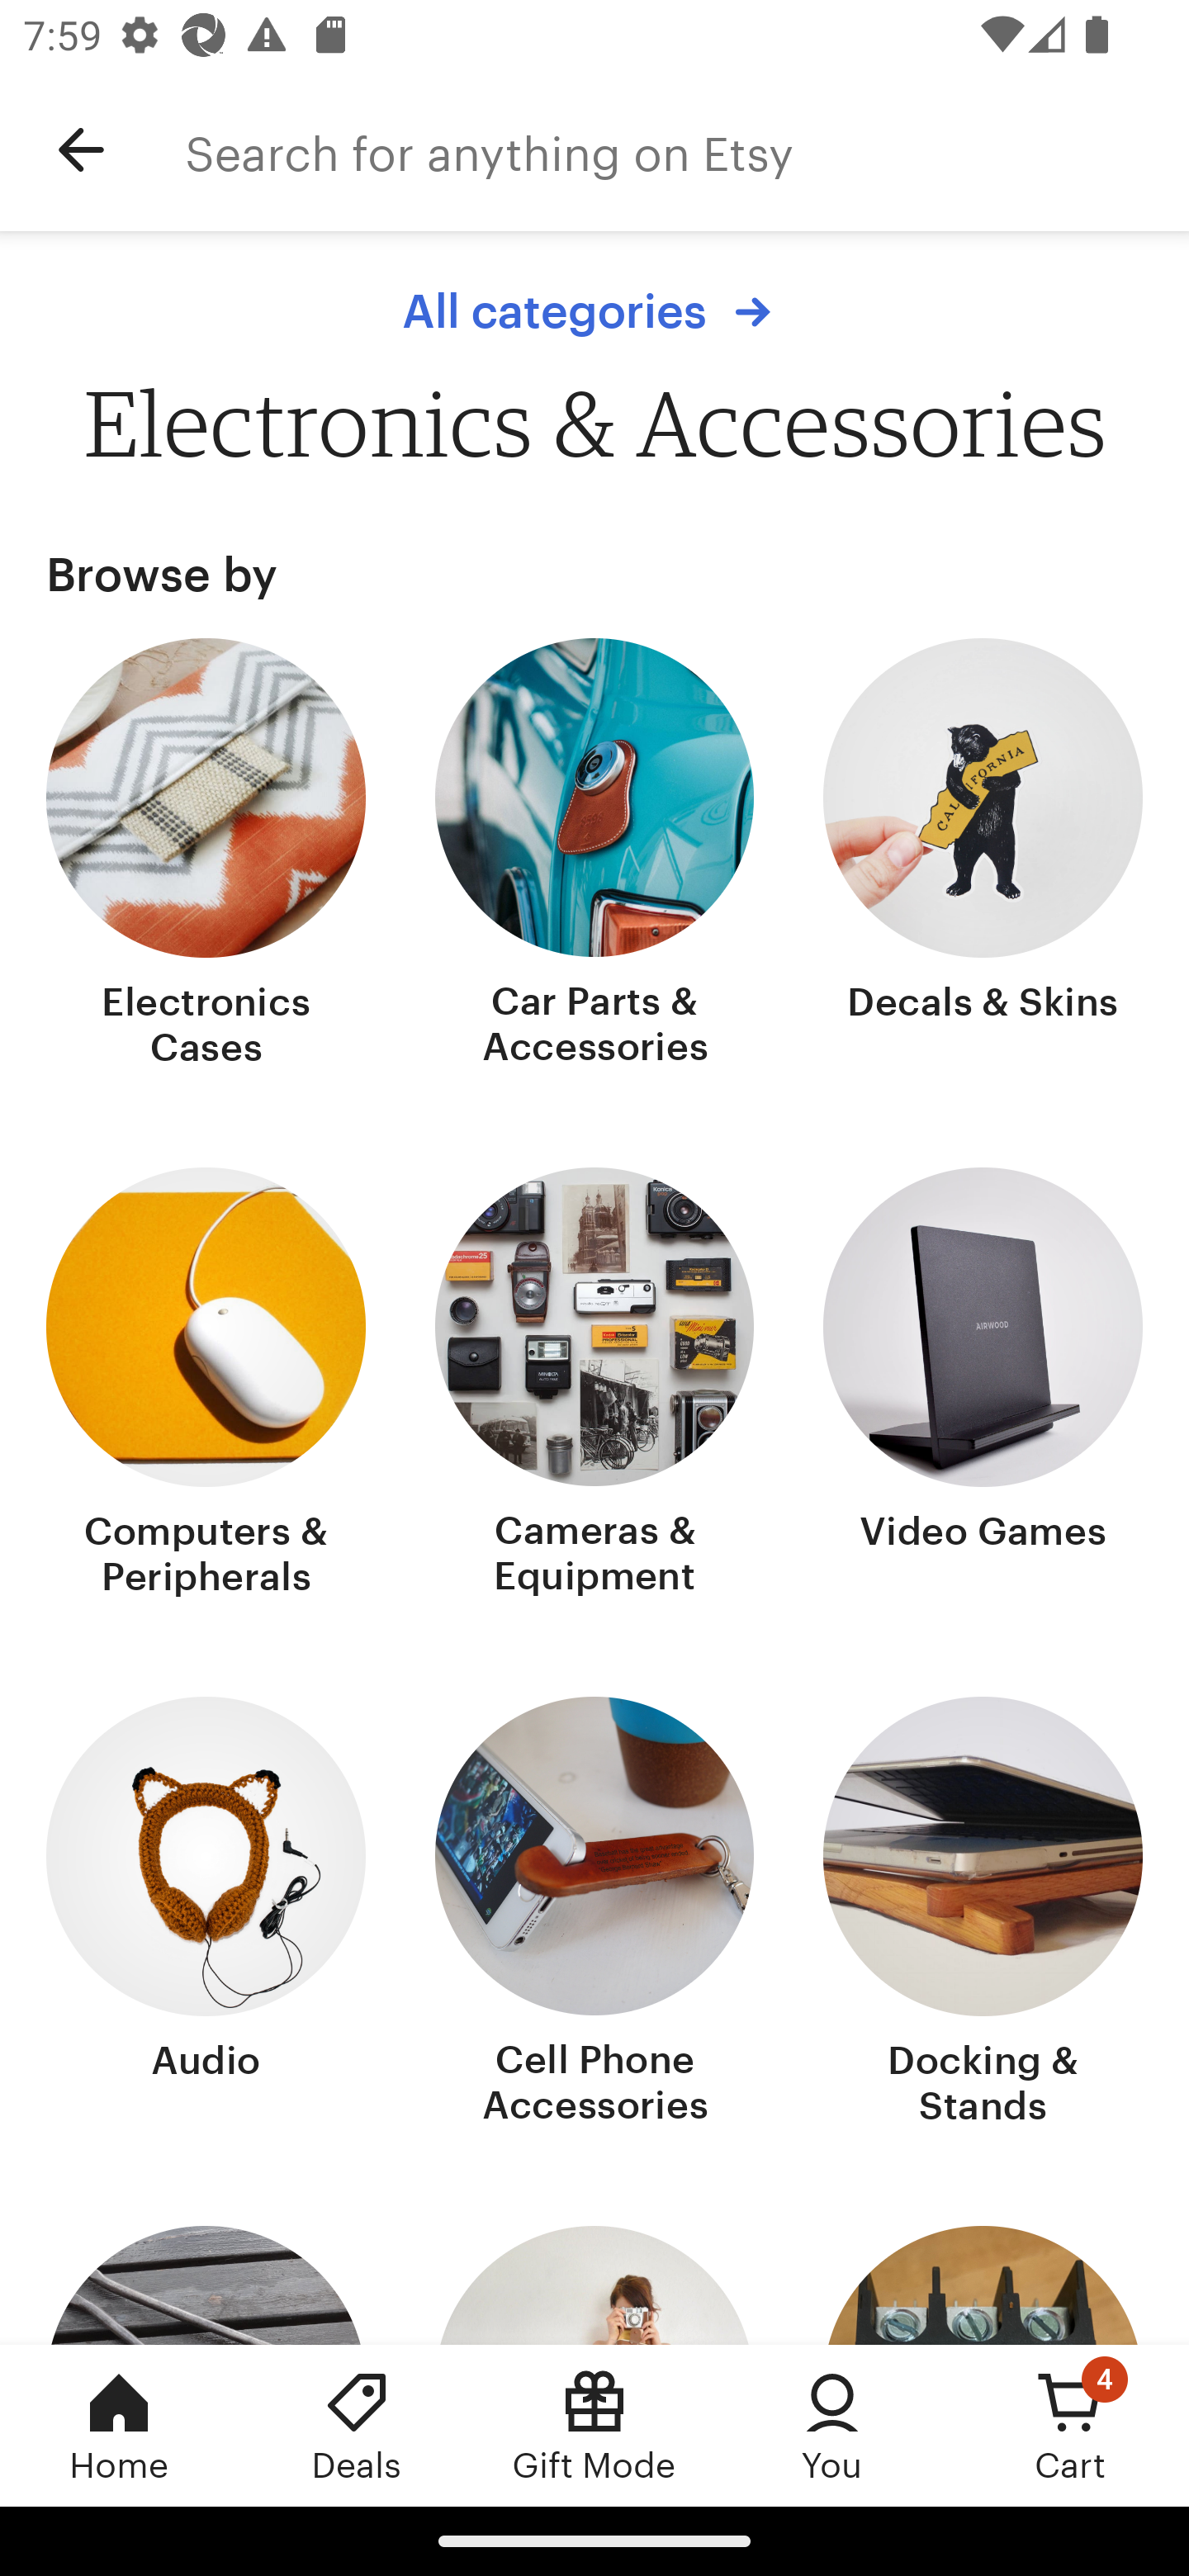 This screenshot has width=1189, height=2576. What do you see at coordinates (206, 1915) in the screenshot?
I see `Audio` at bounding box center [206, 1915].